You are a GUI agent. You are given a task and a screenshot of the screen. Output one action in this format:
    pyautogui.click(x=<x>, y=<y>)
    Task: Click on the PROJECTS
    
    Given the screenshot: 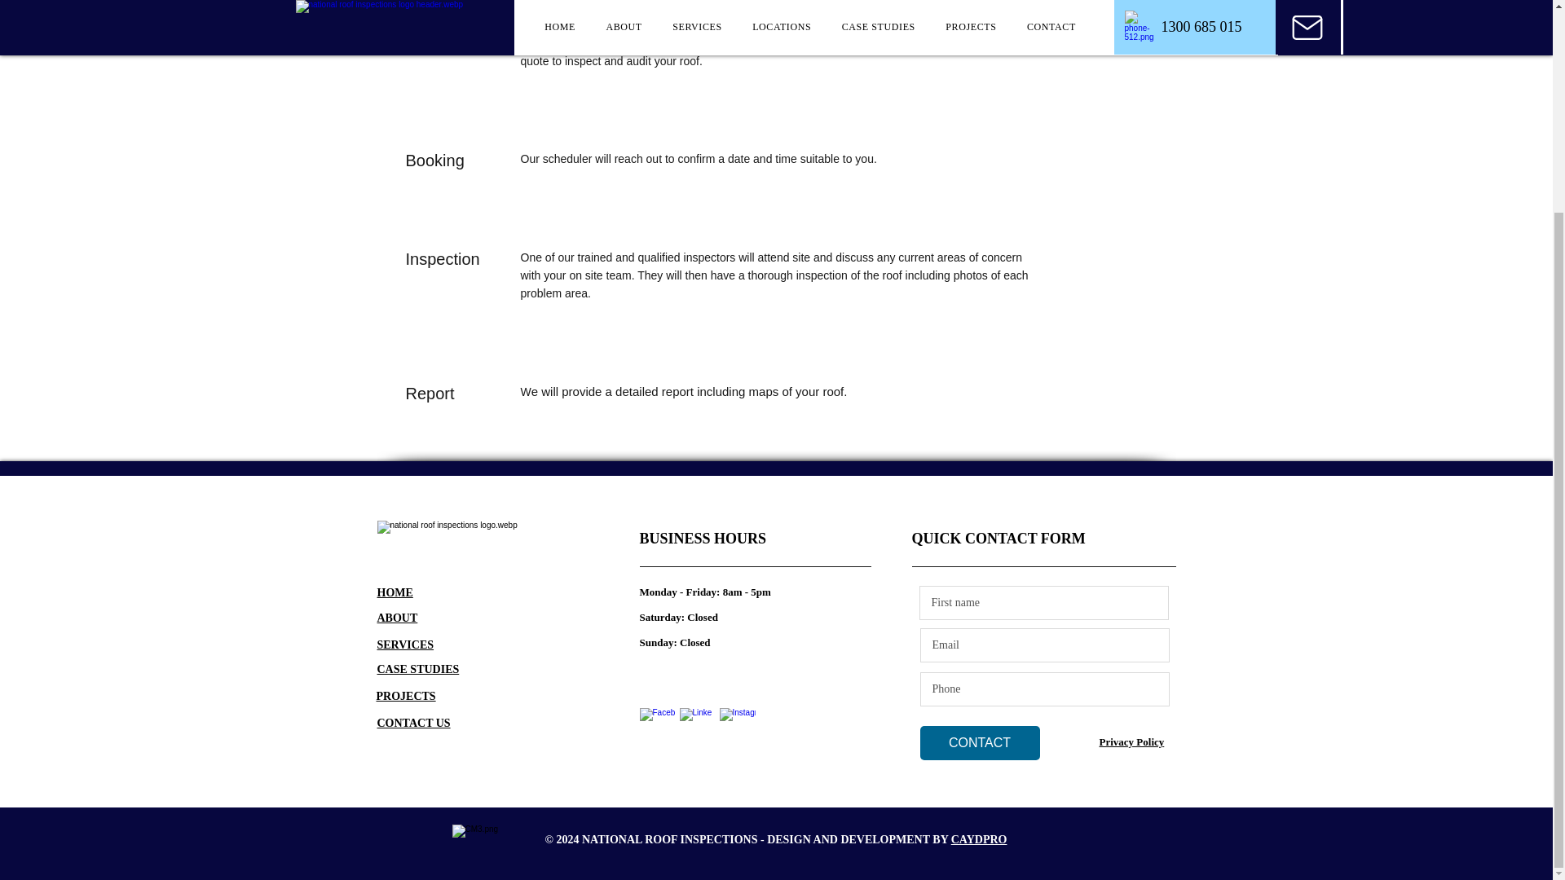 What is the action you would take?
    pyautogui.click(x=406, y=695)
    